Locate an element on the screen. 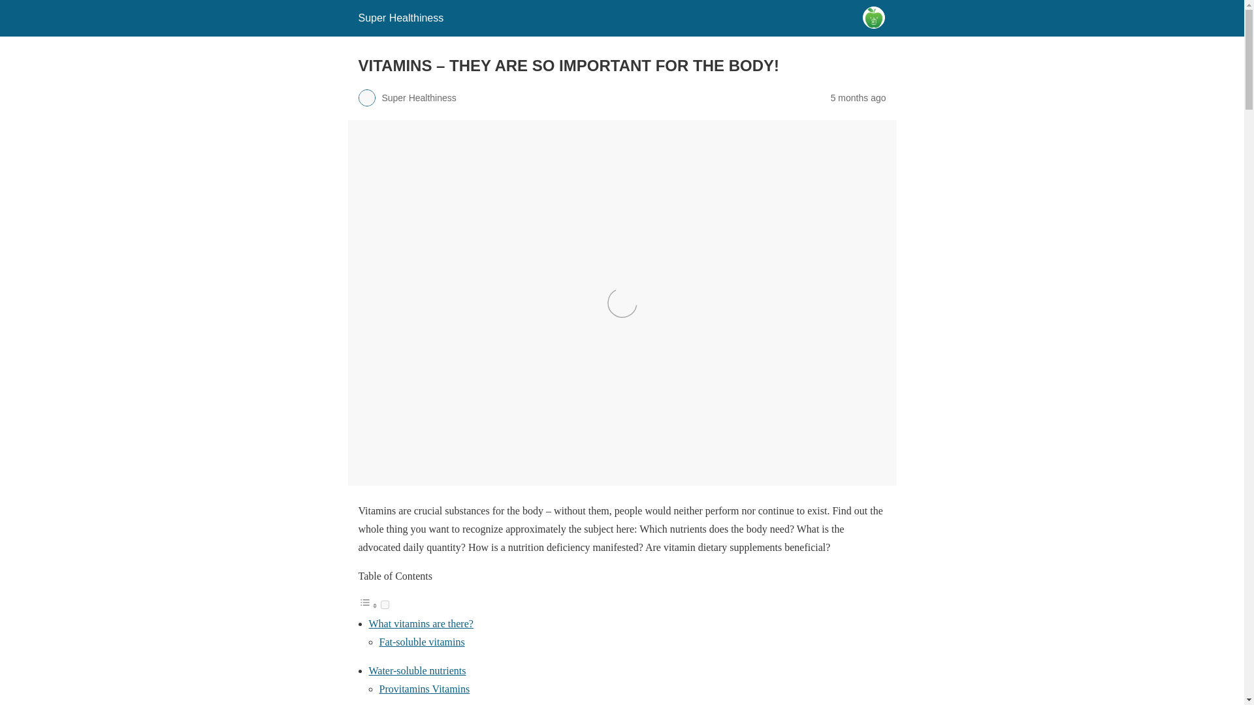 The width and height of the screenshot is (1254, 705). Water-soluble nutrients is located at coordinates (417, 670).